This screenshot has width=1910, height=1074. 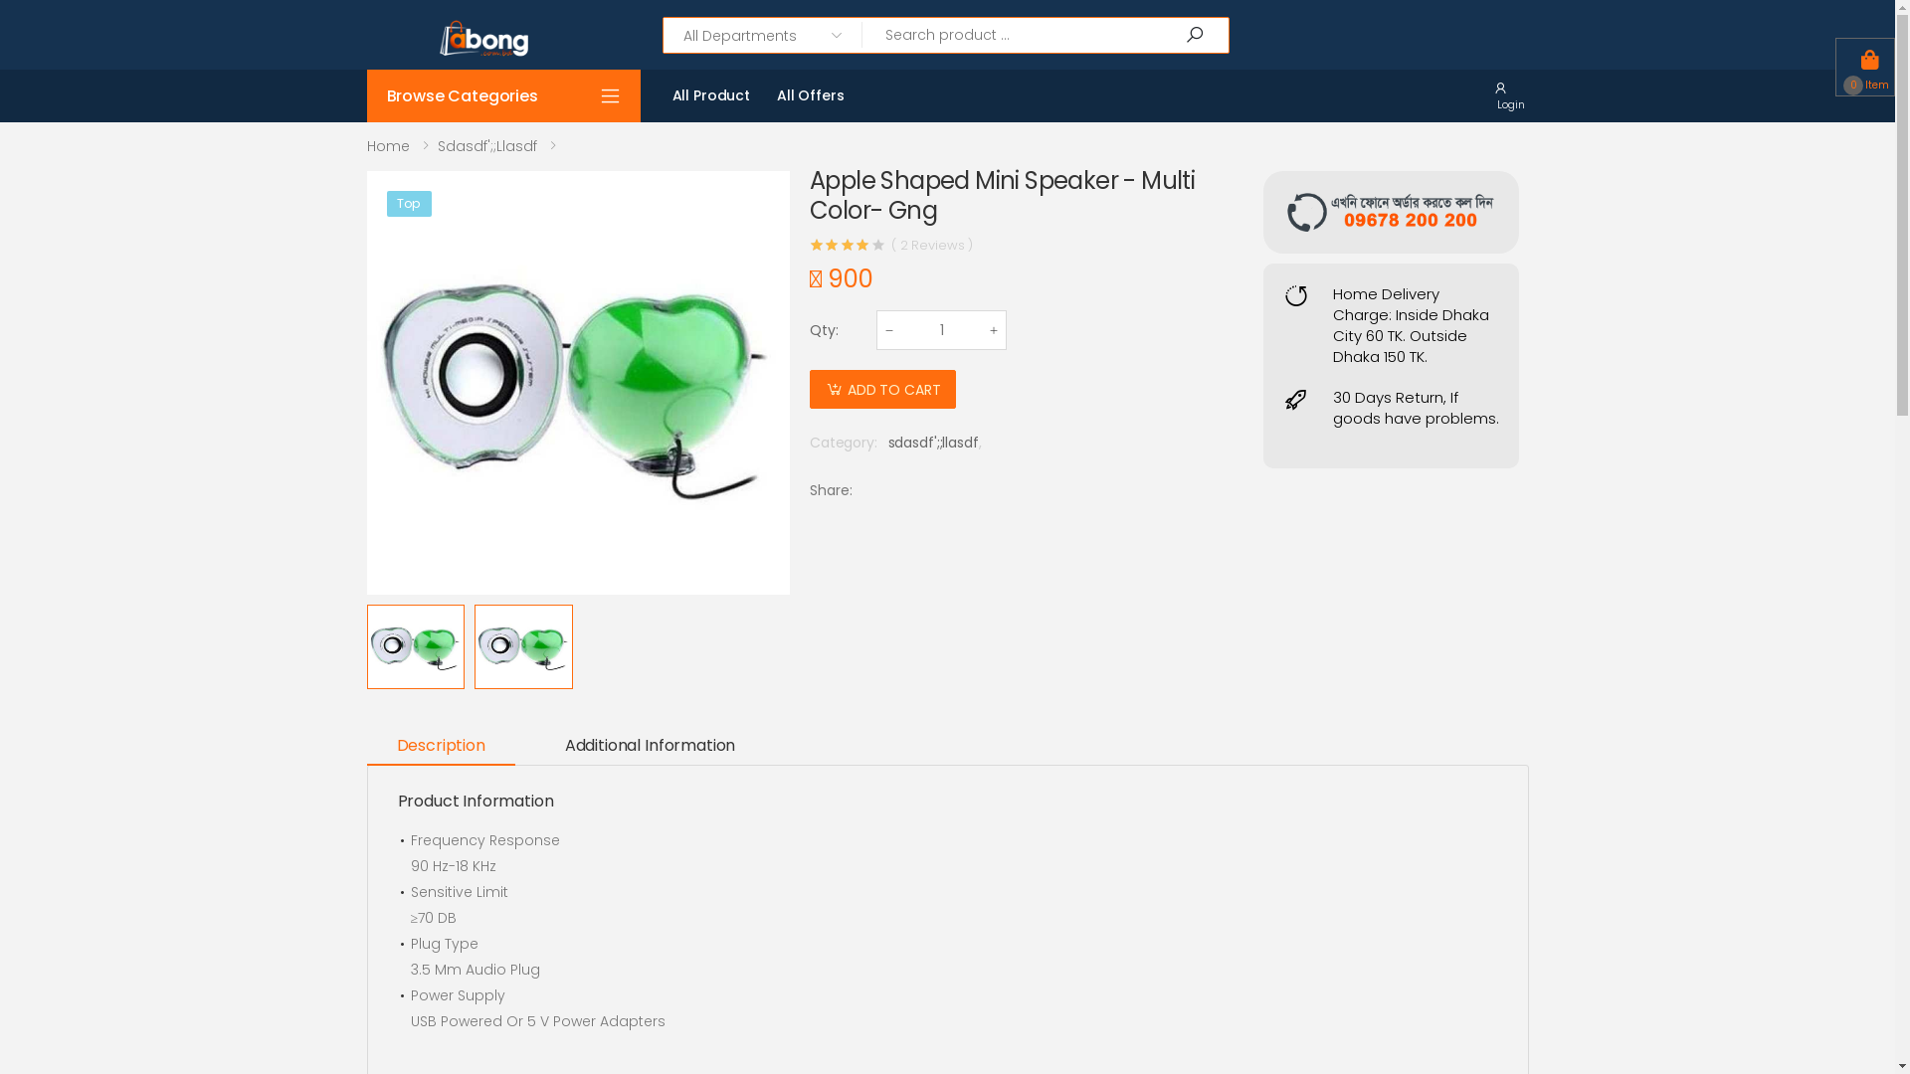 I want to click on Browse Categories, so click(x=503, y=95).